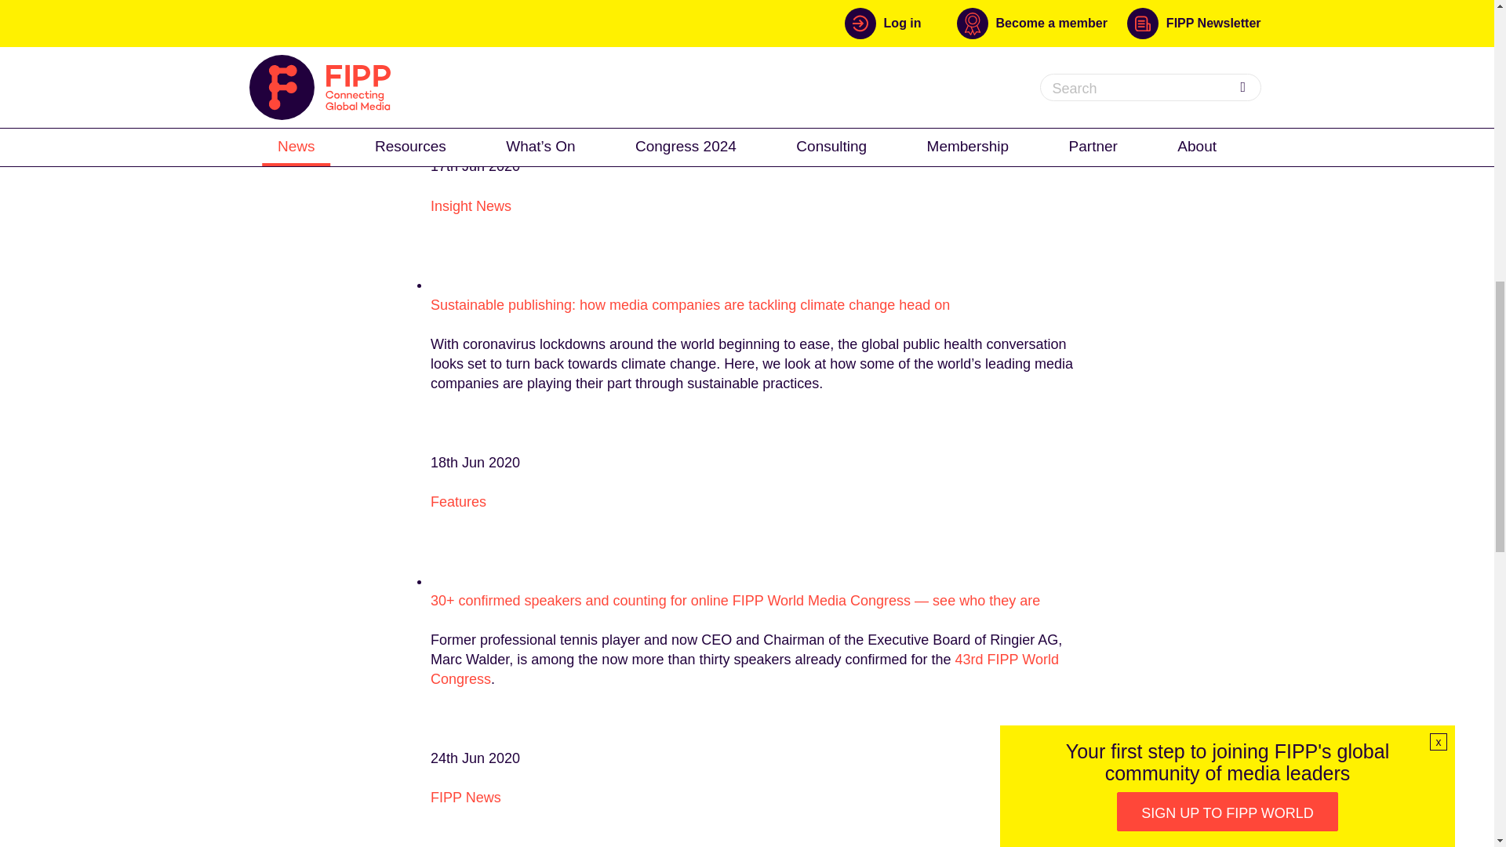  I want to click on Features, so click(458, 502).